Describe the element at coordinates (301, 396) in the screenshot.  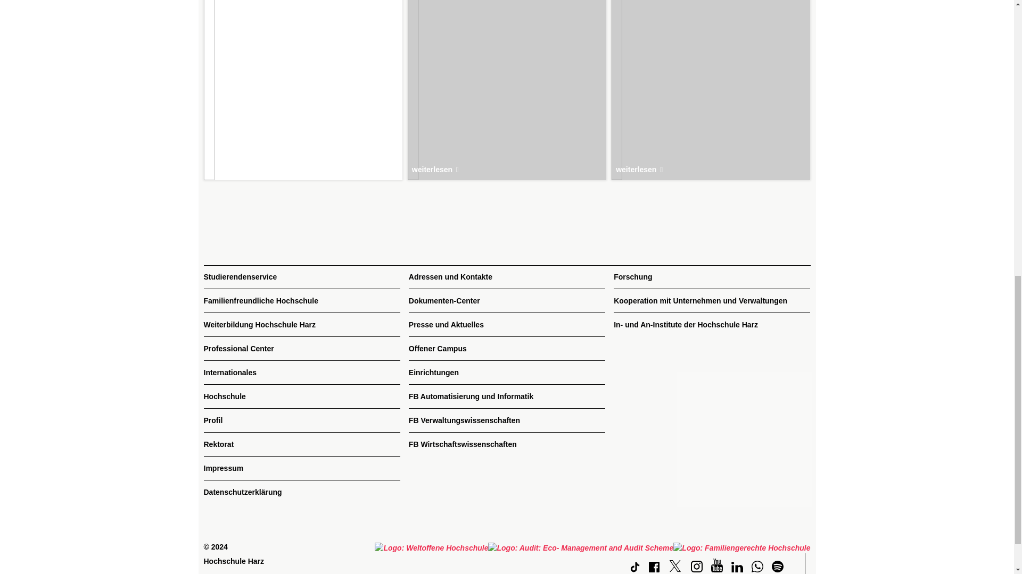
I see `Hochschule` at that location.